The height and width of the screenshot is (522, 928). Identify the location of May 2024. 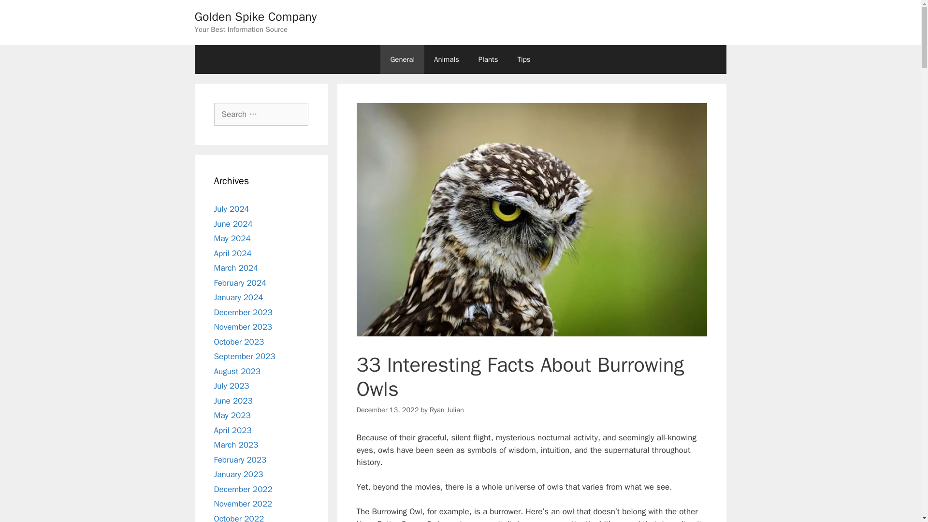
(232, 238).